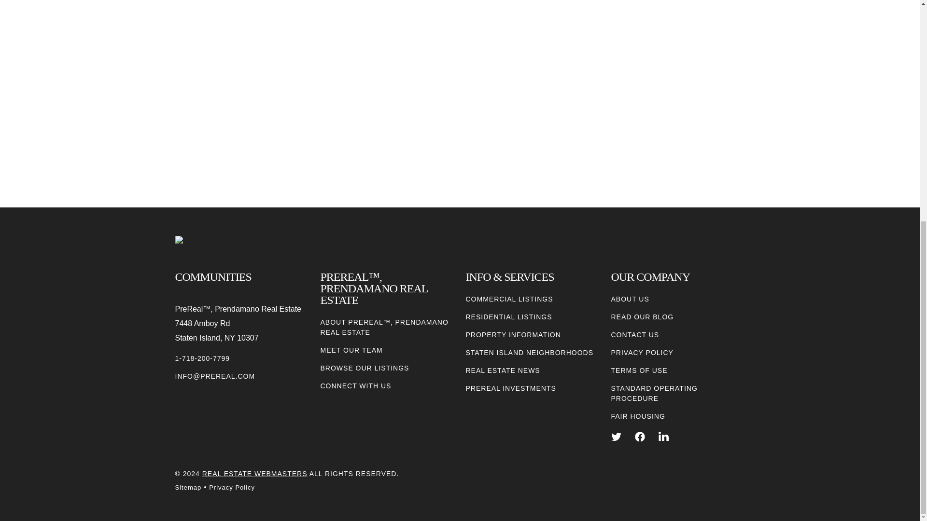 Image resolution: width=927 pixels, height=521 pixels. Describe the element at coordinates (640, 437) in the screenshot. I see `FACEBOOK` at that location.